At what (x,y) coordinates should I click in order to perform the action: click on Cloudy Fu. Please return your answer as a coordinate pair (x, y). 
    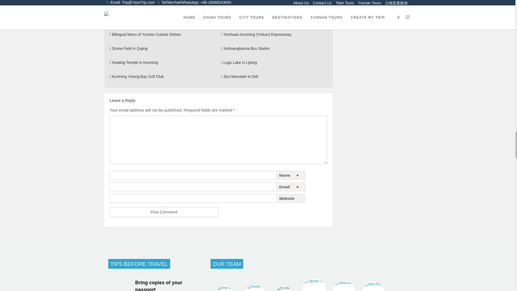
    Looking at the image, I should click on (255, 287).